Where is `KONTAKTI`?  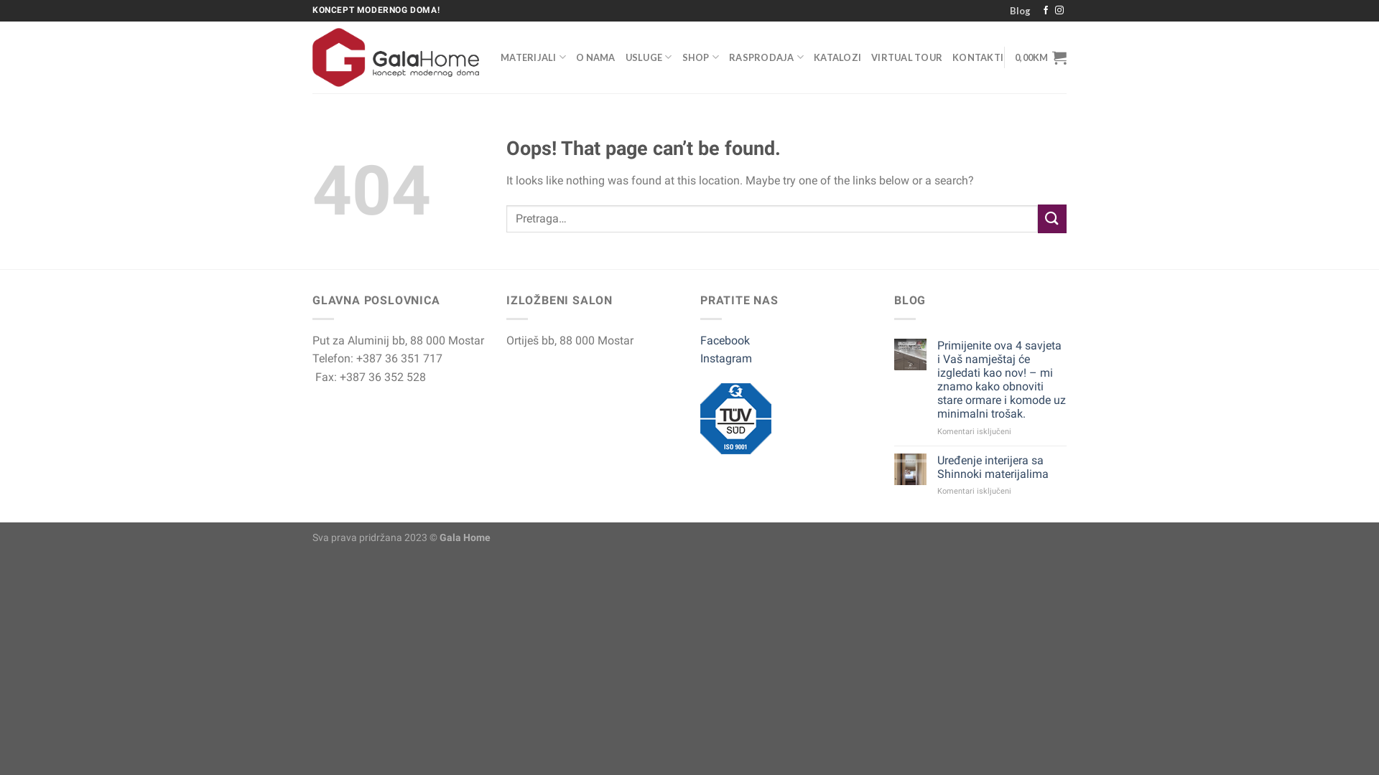 KONTAKTI is located at coordinates (978, 57).